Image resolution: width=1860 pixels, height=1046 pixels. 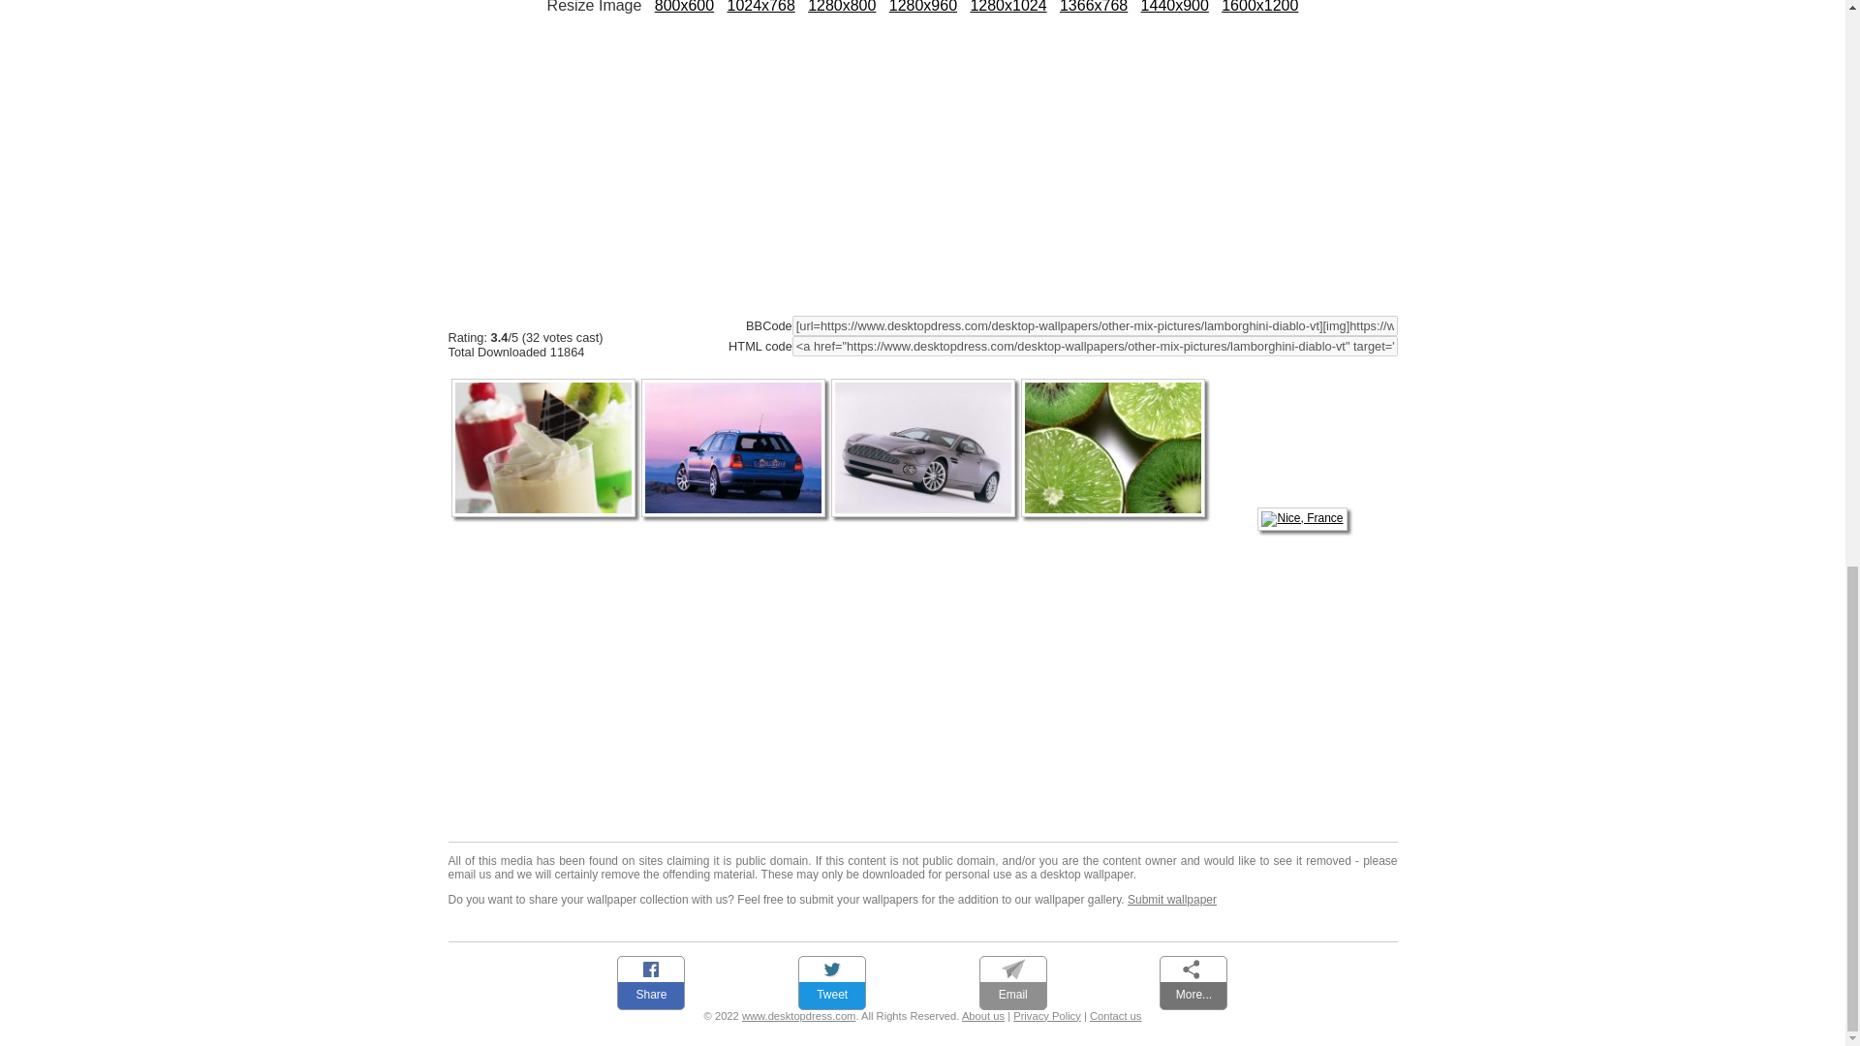 What do you see at coordinates (922, 7) in the screenshot?
I see `Download 1280 x 960` at bounding box center [922, 7].